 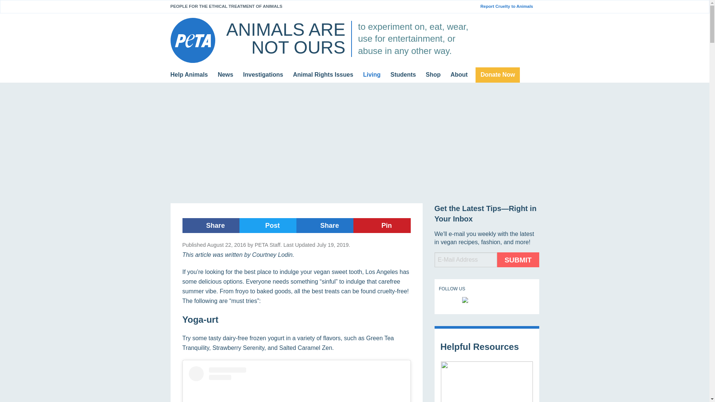 What do you see at coordinates (226, 6) in the screenshot?
I see `PEOPLE FOR THE ETHICAL TREATMENT OF ANIMALS` at bounding box center [226, 6].